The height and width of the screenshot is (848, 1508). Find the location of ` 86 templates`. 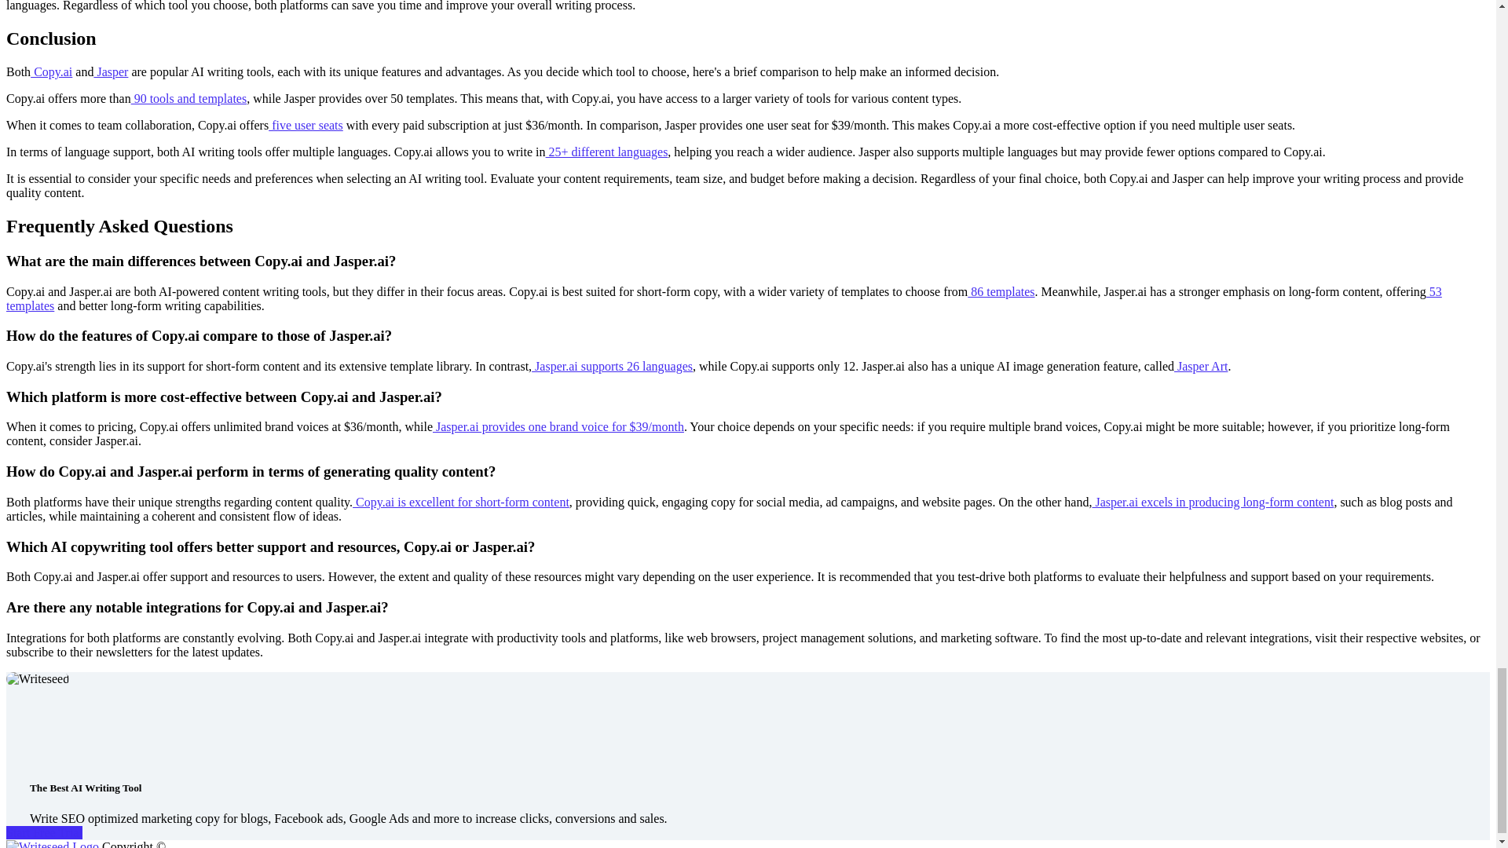

 86 templates is located at coordinates (1001, 291).